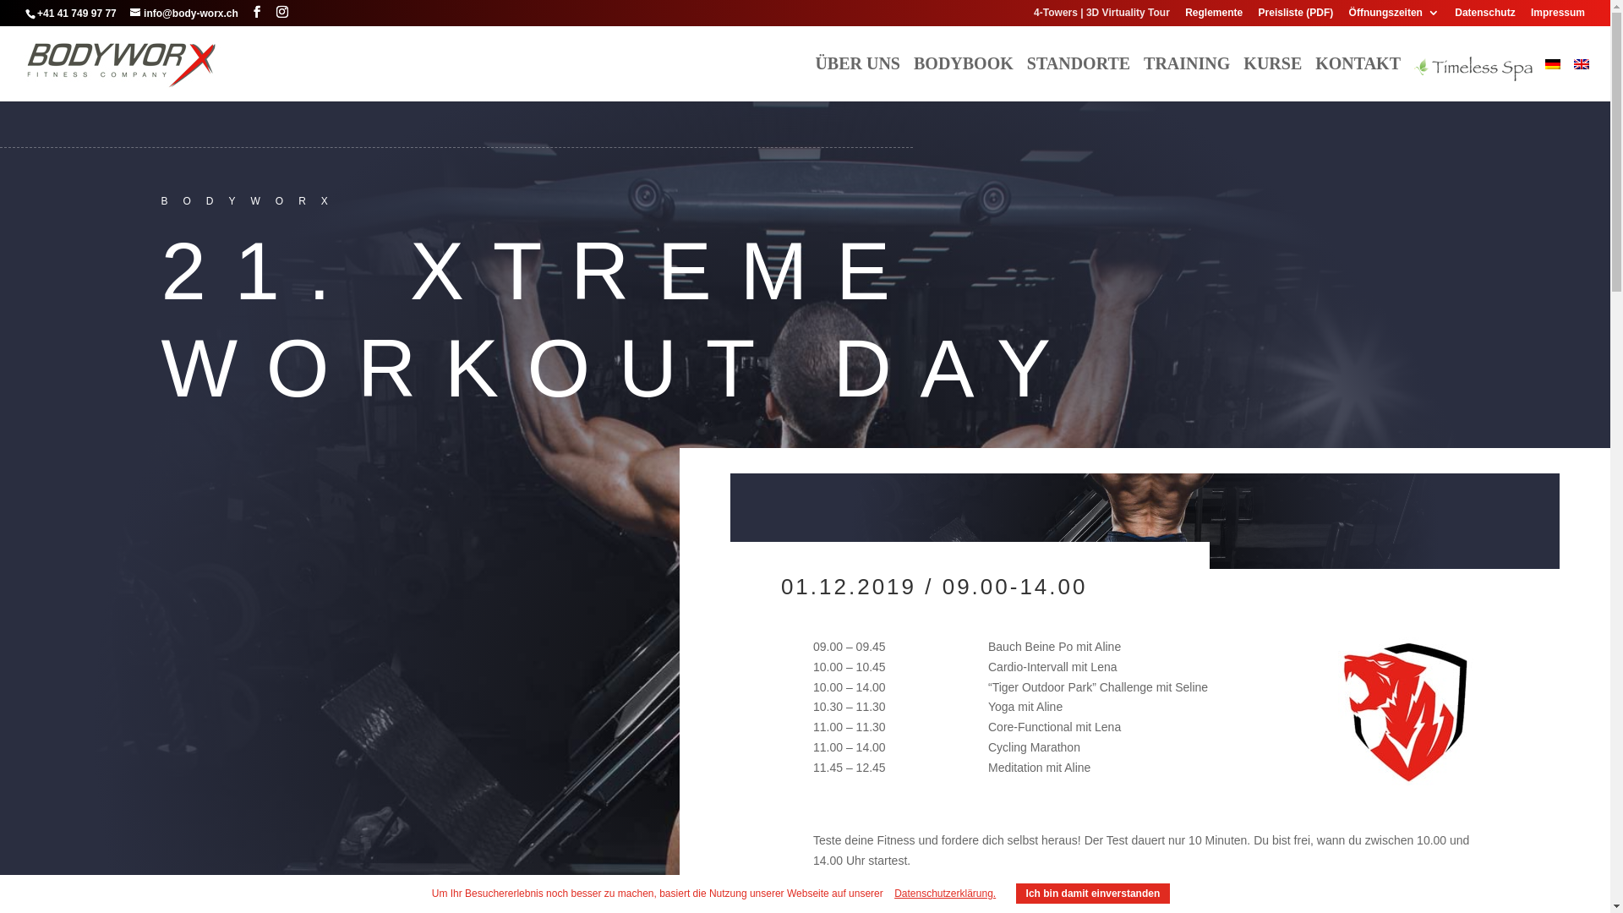 Image resolution: width=1623 pixels, height=913 pixels. Describe the element at coordinates (1079, 78) in the screenshot. I see `STANDORTE` at that location.